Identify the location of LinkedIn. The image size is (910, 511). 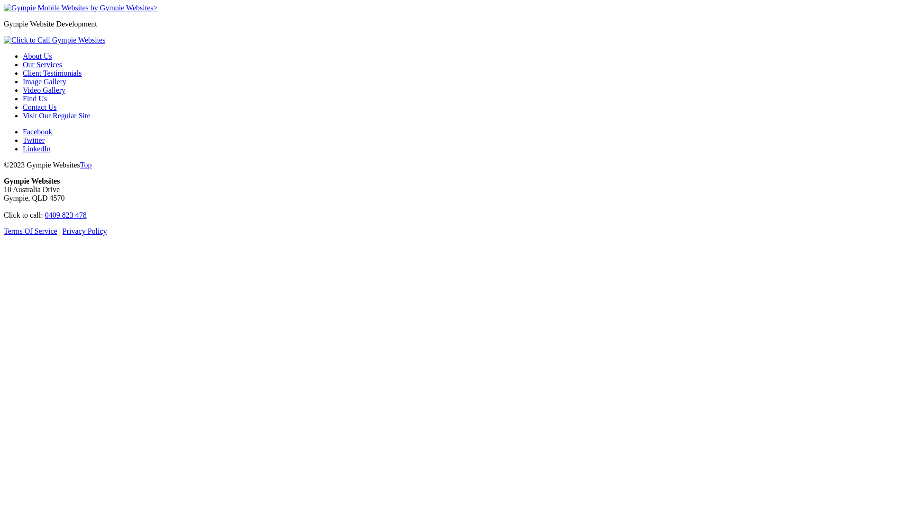
(37, 149).